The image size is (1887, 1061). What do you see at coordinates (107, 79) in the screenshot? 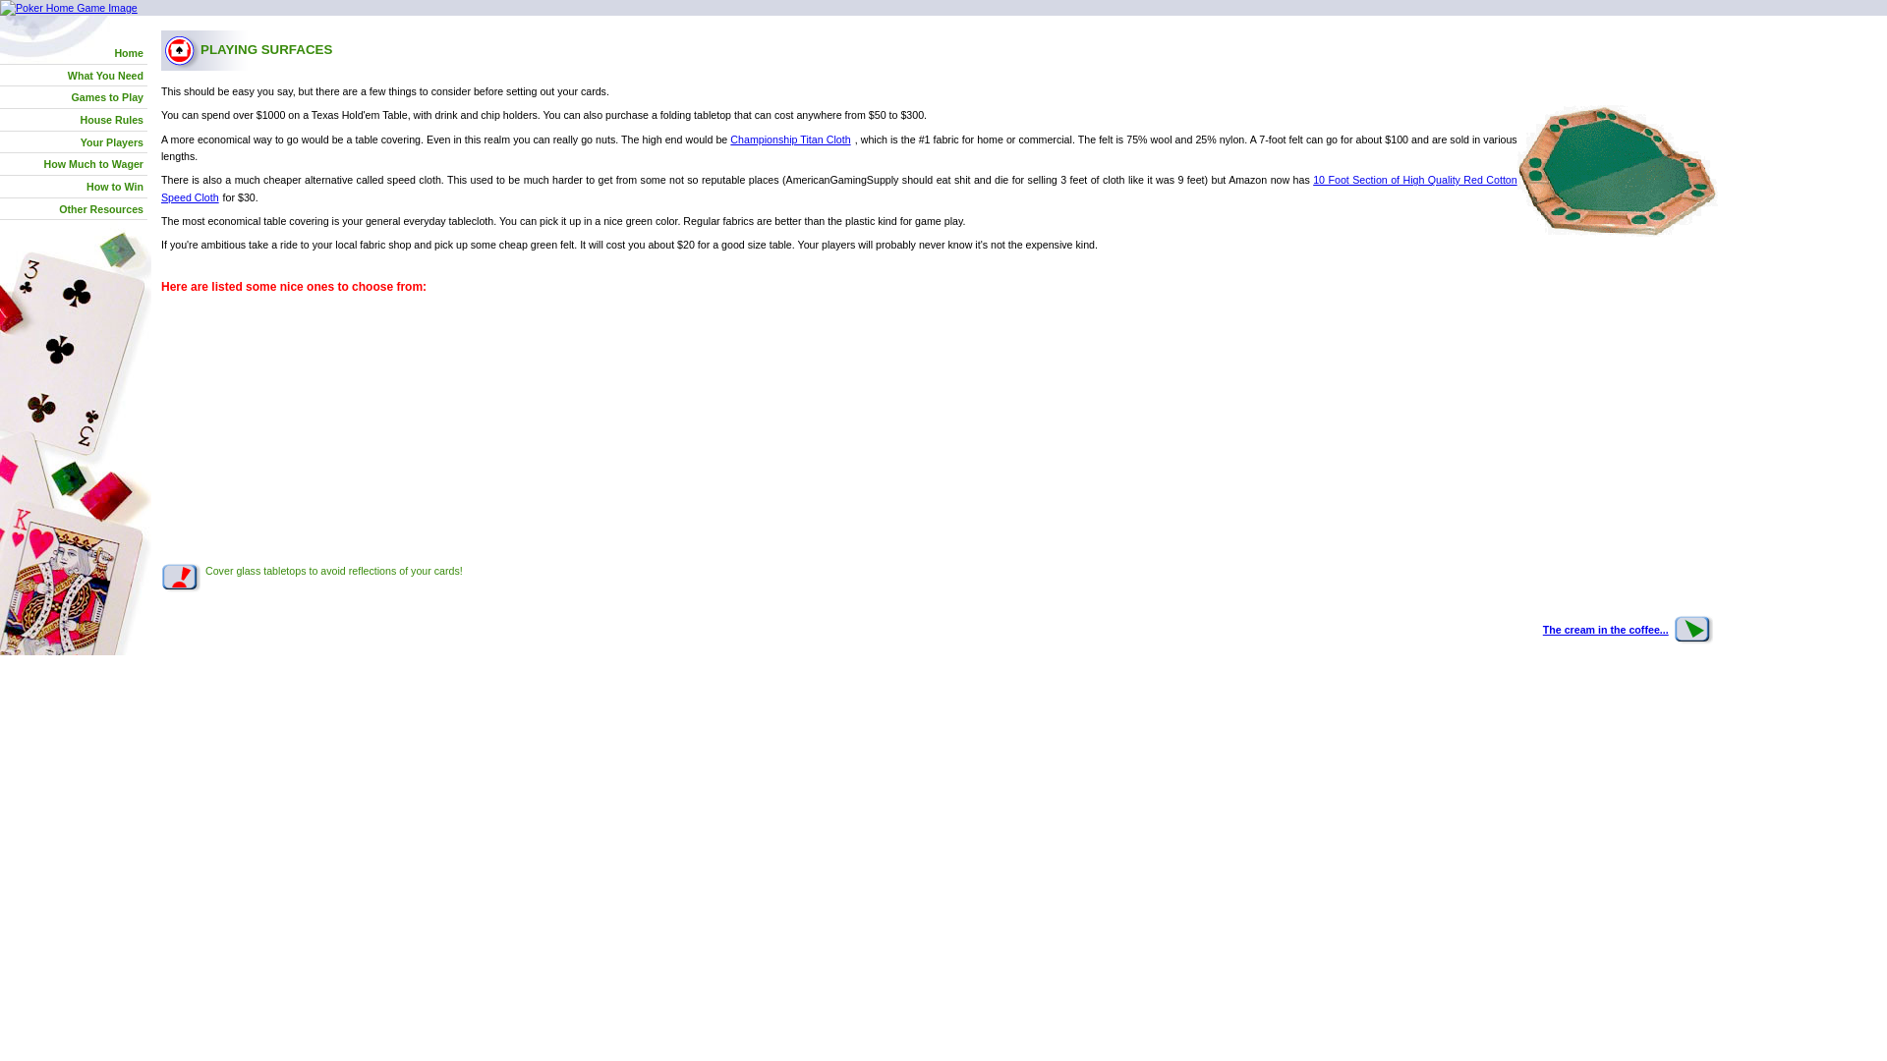
I see `What You Need` at bounding box center [107, 79].